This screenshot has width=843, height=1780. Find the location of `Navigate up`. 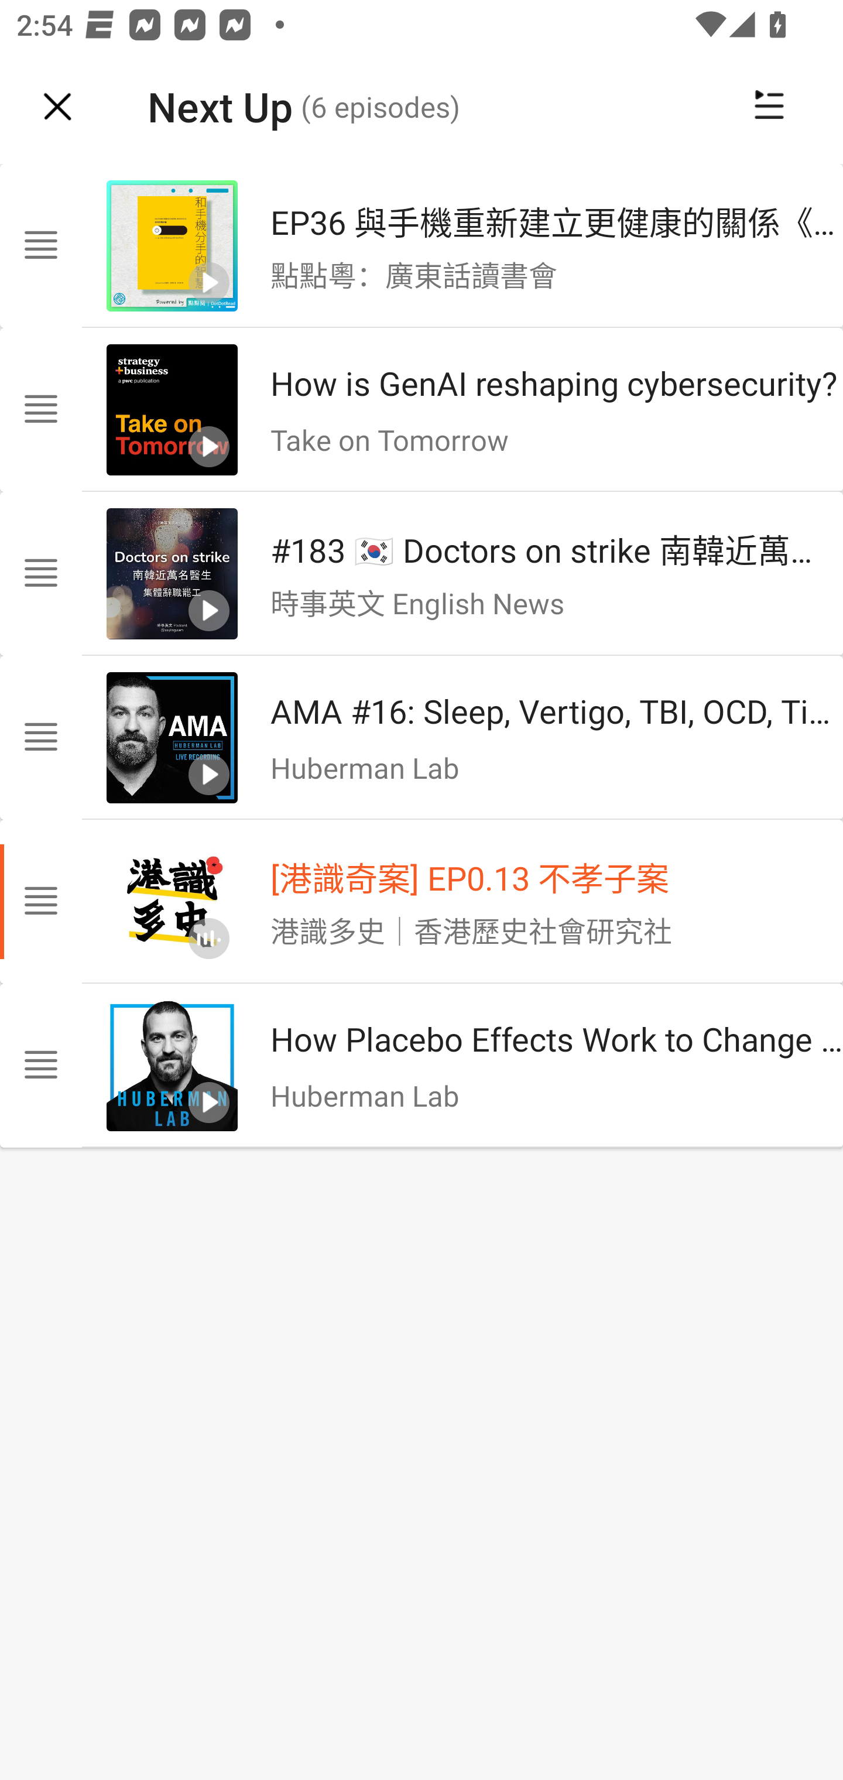

Navigate up is located at coordinates (57, 107).